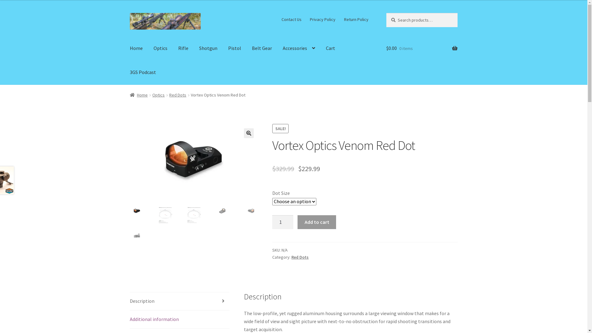 This screenshot has height=333, width=592. I want to click on Home, so click(139, 95).